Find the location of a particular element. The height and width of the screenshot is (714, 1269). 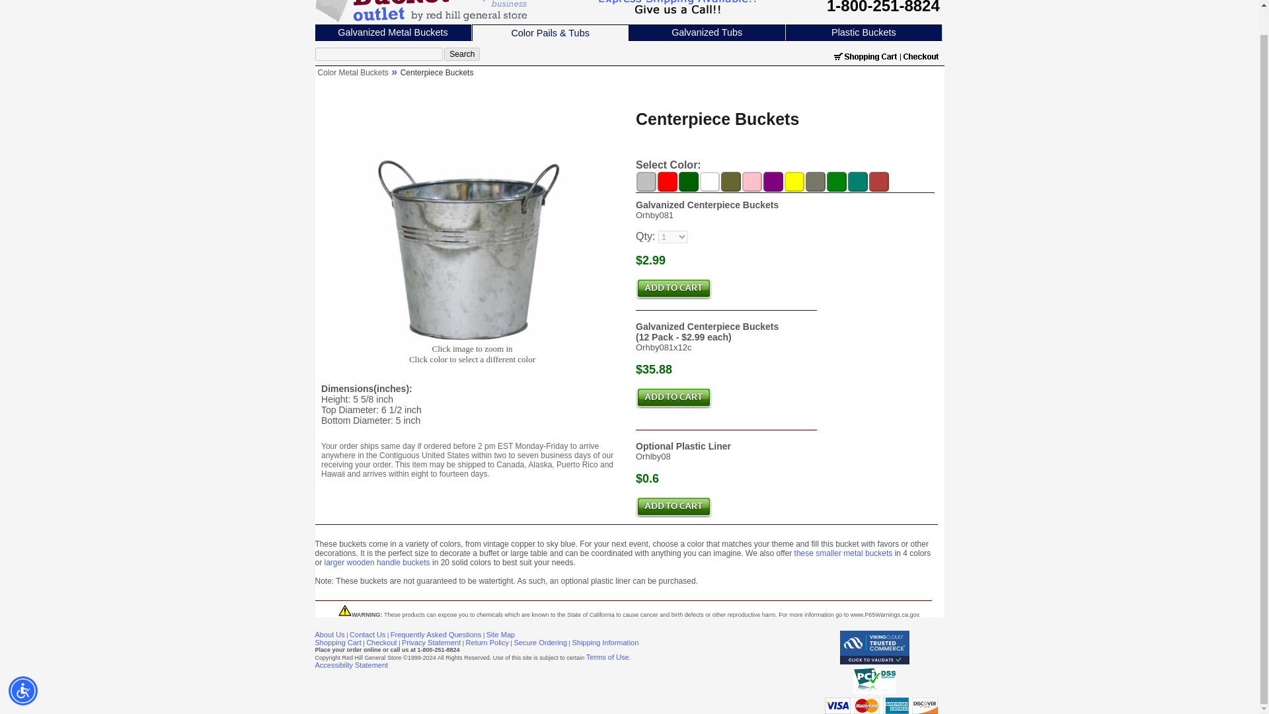

Plastic Buckets is located at coordinates (863, 32).